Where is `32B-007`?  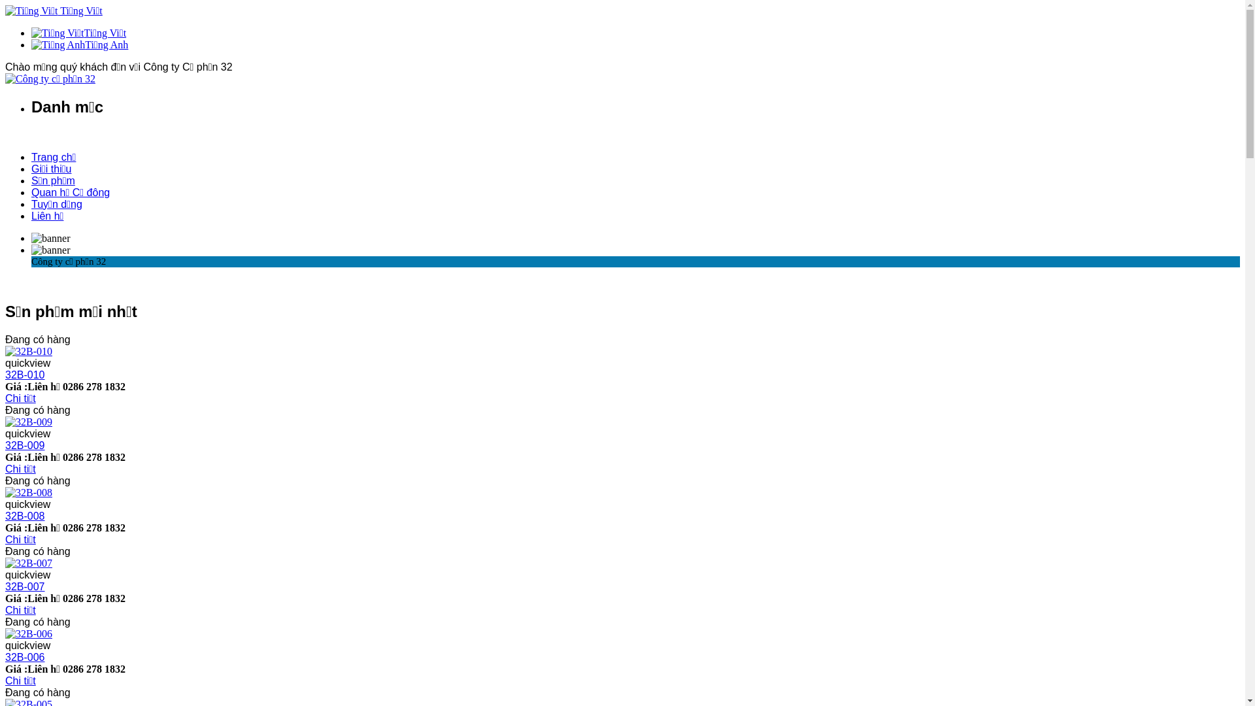 32B-007 is located at coordinates (25, 587).